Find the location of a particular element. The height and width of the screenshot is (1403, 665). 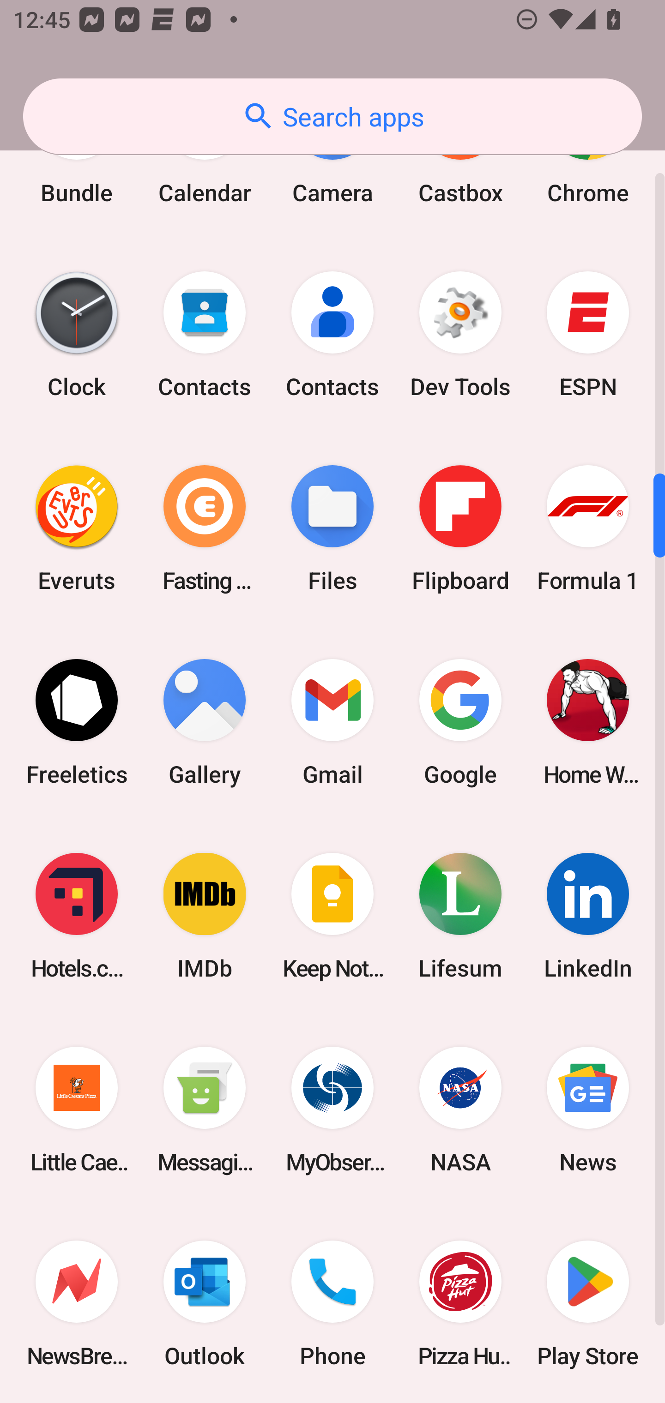

Play Store is located at coordinates (588, 1303).